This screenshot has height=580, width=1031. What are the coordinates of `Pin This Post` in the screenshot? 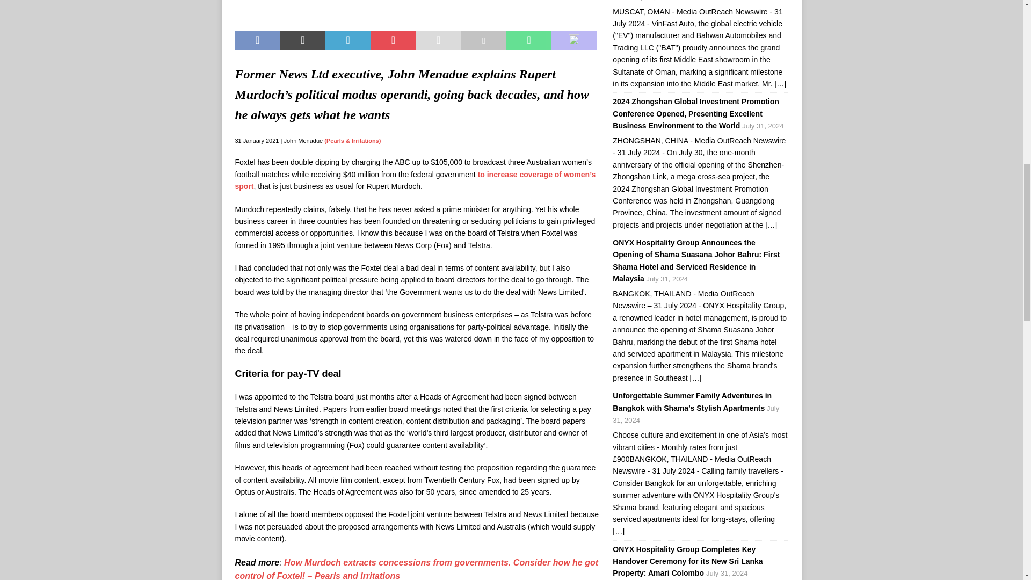 It's located at (393, 41).